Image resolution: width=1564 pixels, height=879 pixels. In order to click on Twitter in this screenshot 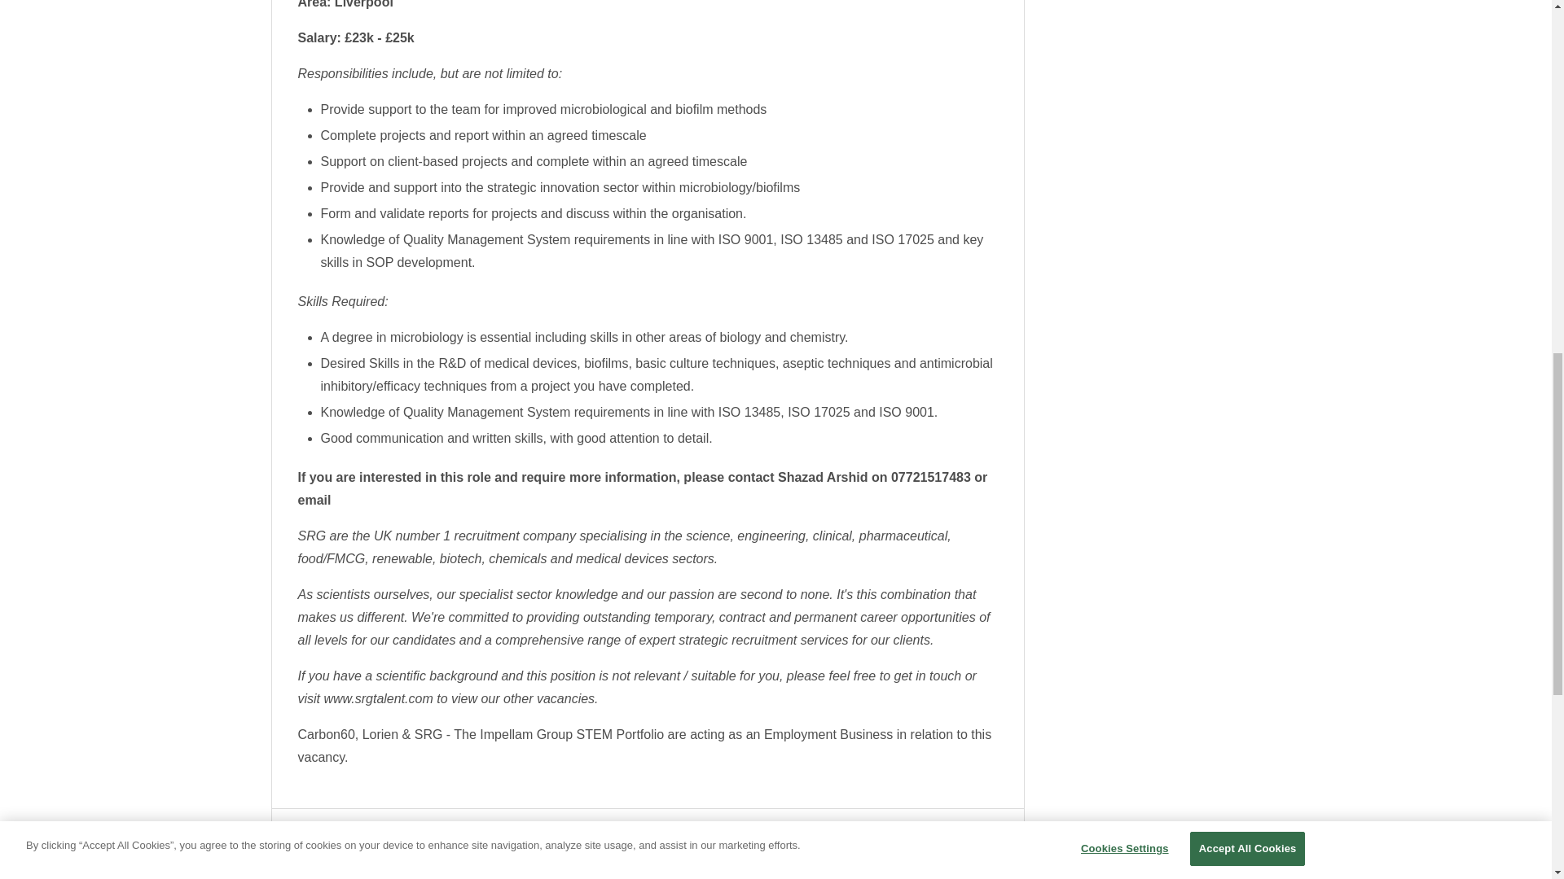, I will do `click(407, 843)`.